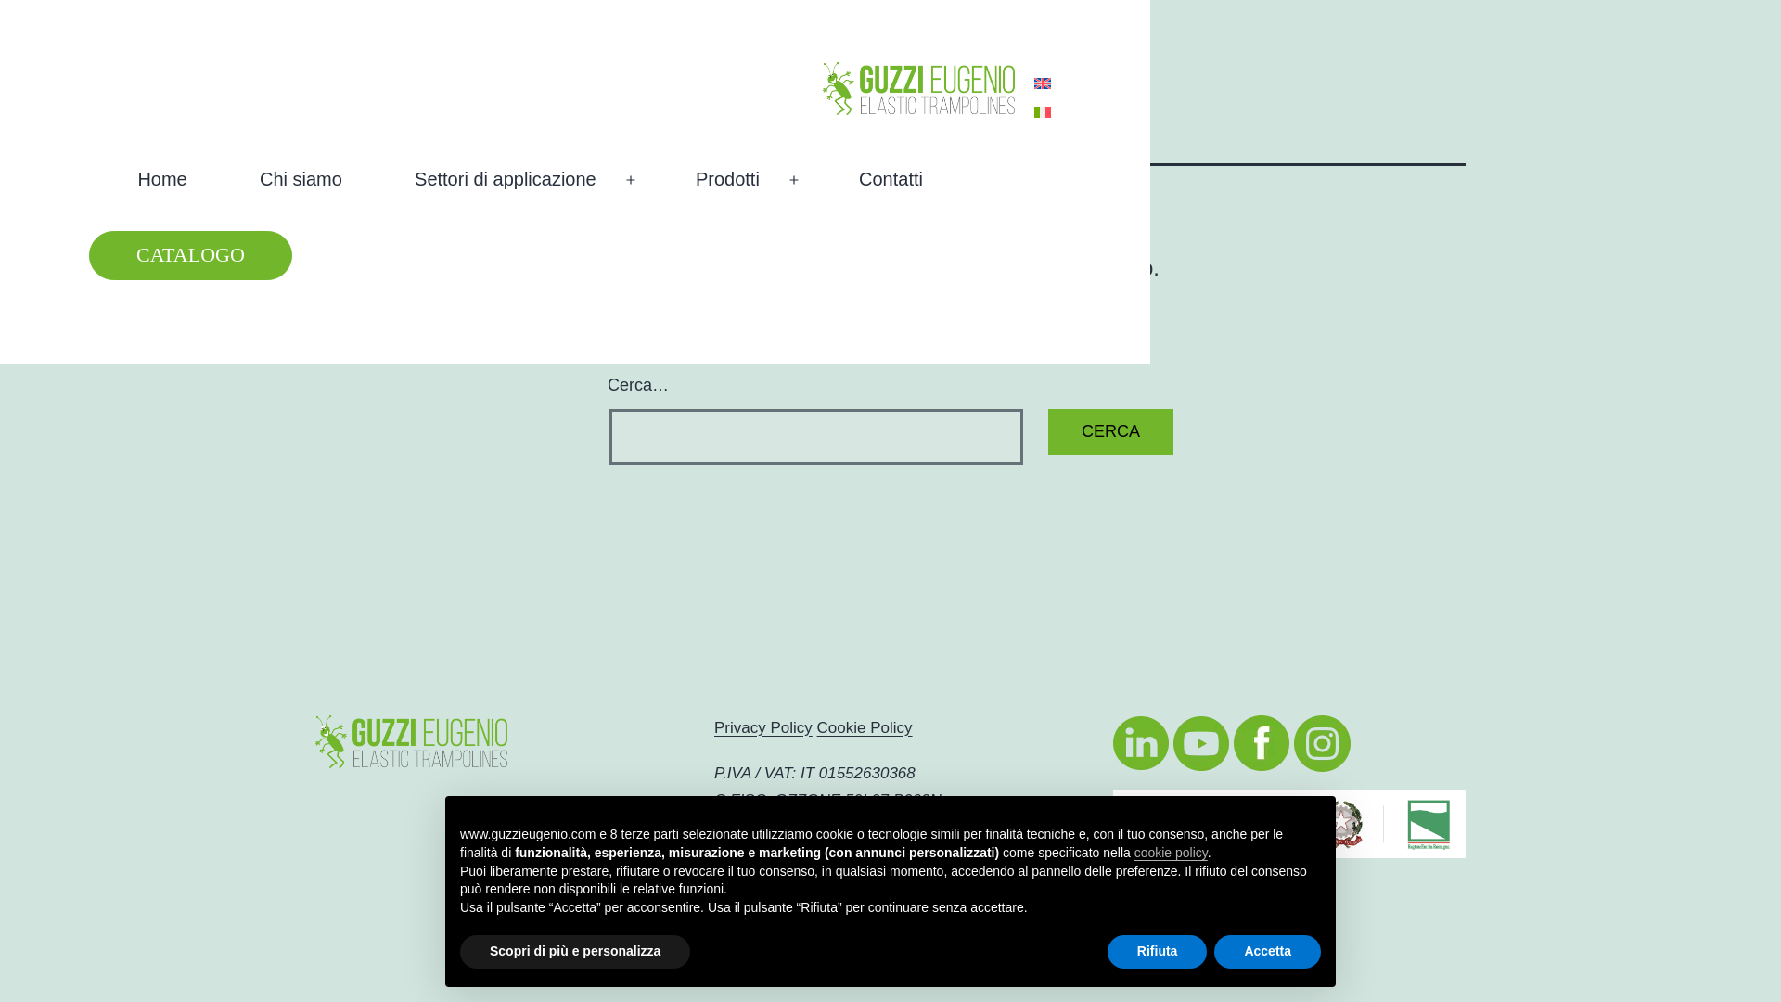  What do you see at coordinates (735, 180) in the screenshot?
I see `Prodotti` at bounding box center [735, 180].